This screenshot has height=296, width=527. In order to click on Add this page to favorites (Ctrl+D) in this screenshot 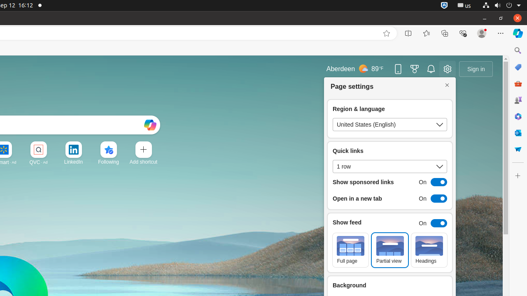, I will do `click(387, 33)`.